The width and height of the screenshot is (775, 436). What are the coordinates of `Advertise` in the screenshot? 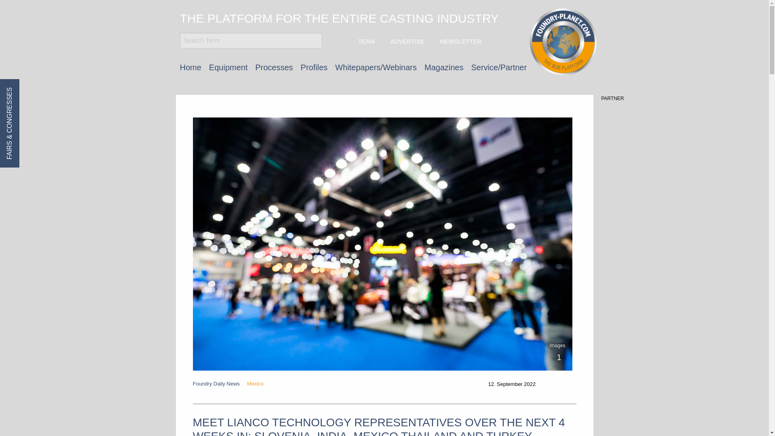 It's located at (406, 41).